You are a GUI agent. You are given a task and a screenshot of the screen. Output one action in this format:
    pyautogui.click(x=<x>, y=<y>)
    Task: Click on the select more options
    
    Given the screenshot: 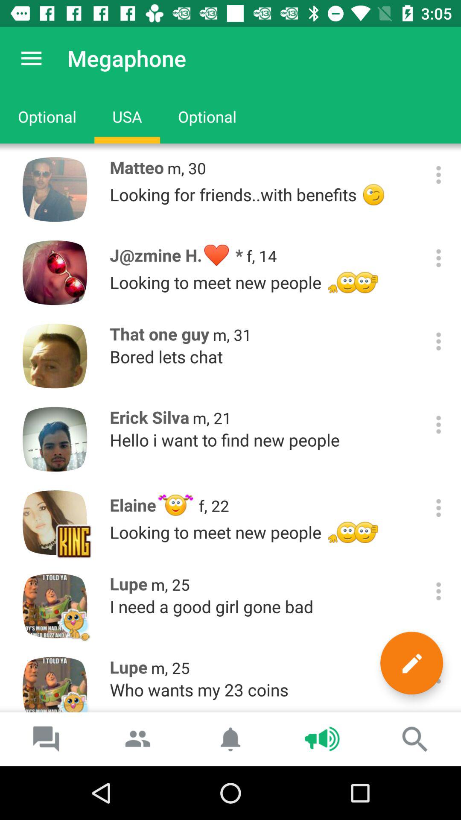 What is the action you would take?
    pyautogui.click(x=439, y=342)
    